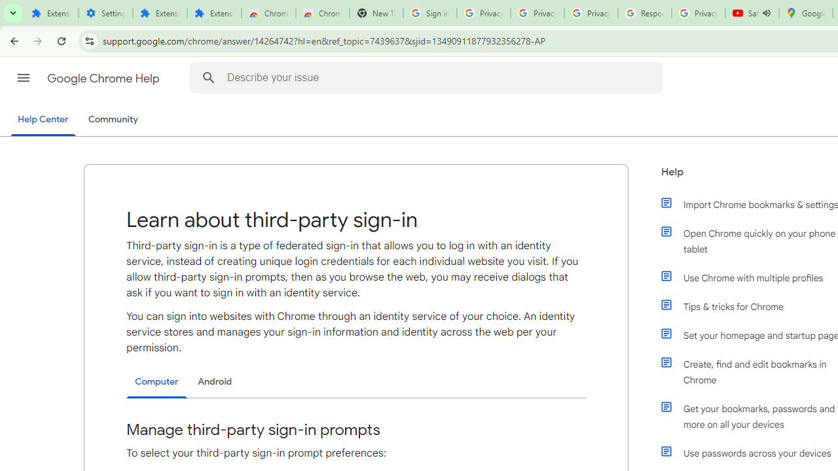 The width and height of the screenshot is (838, 471). I want to click on New Tab, so click(376, 13).